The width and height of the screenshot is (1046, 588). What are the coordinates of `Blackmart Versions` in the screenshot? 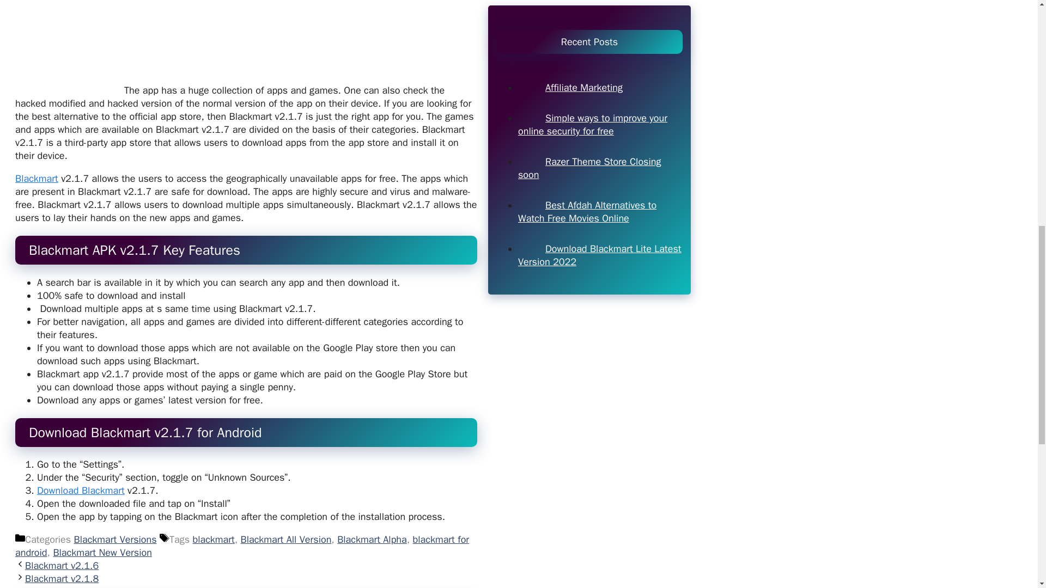 It's located at (115, 539).